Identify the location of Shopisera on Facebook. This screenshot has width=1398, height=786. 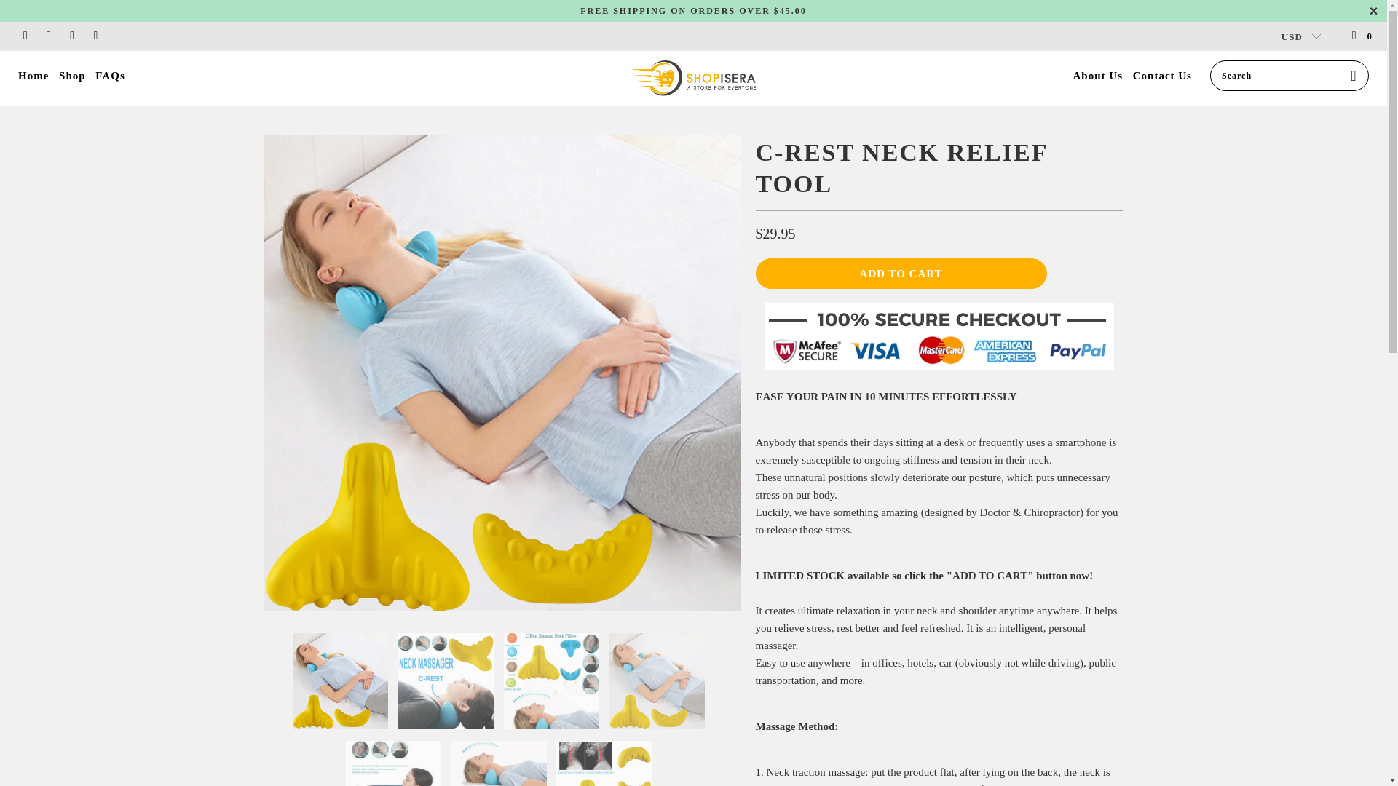
(48, 36).